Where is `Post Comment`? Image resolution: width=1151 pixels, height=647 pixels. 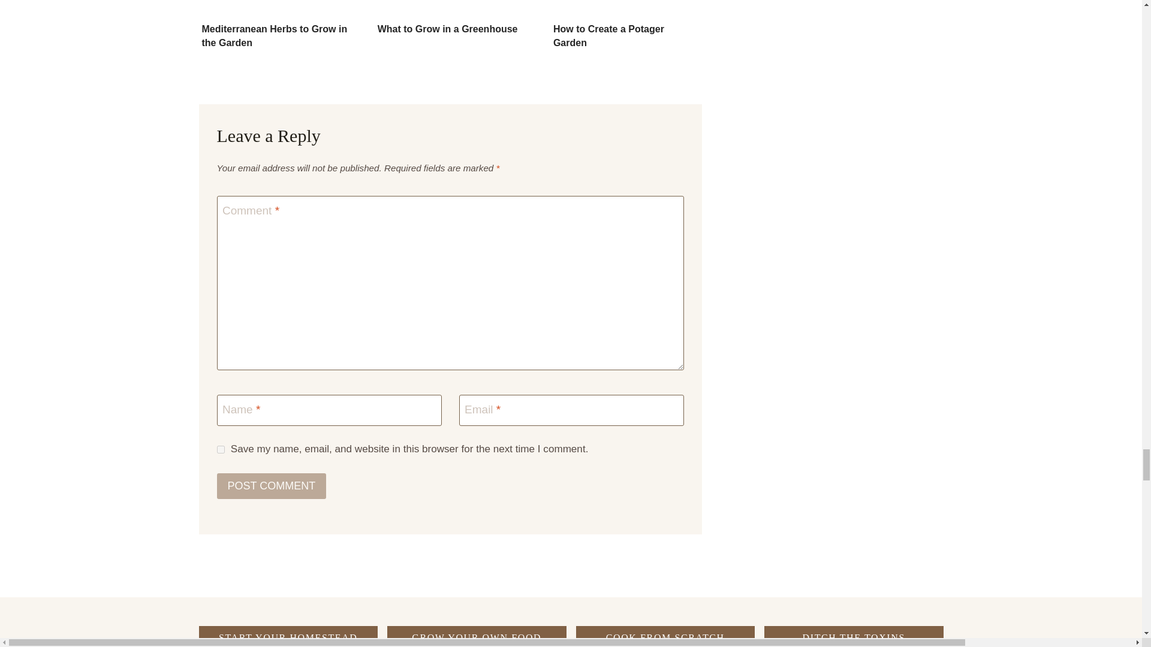
Post Comment is located at coordinates (272, 485).